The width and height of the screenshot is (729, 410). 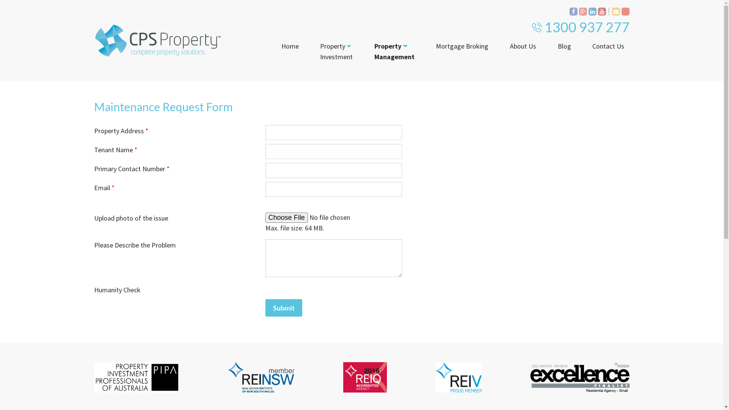 What do you see at coordinates (523, 46) in the screenshot?
I see `About Us` at bounding box center [523, 46].